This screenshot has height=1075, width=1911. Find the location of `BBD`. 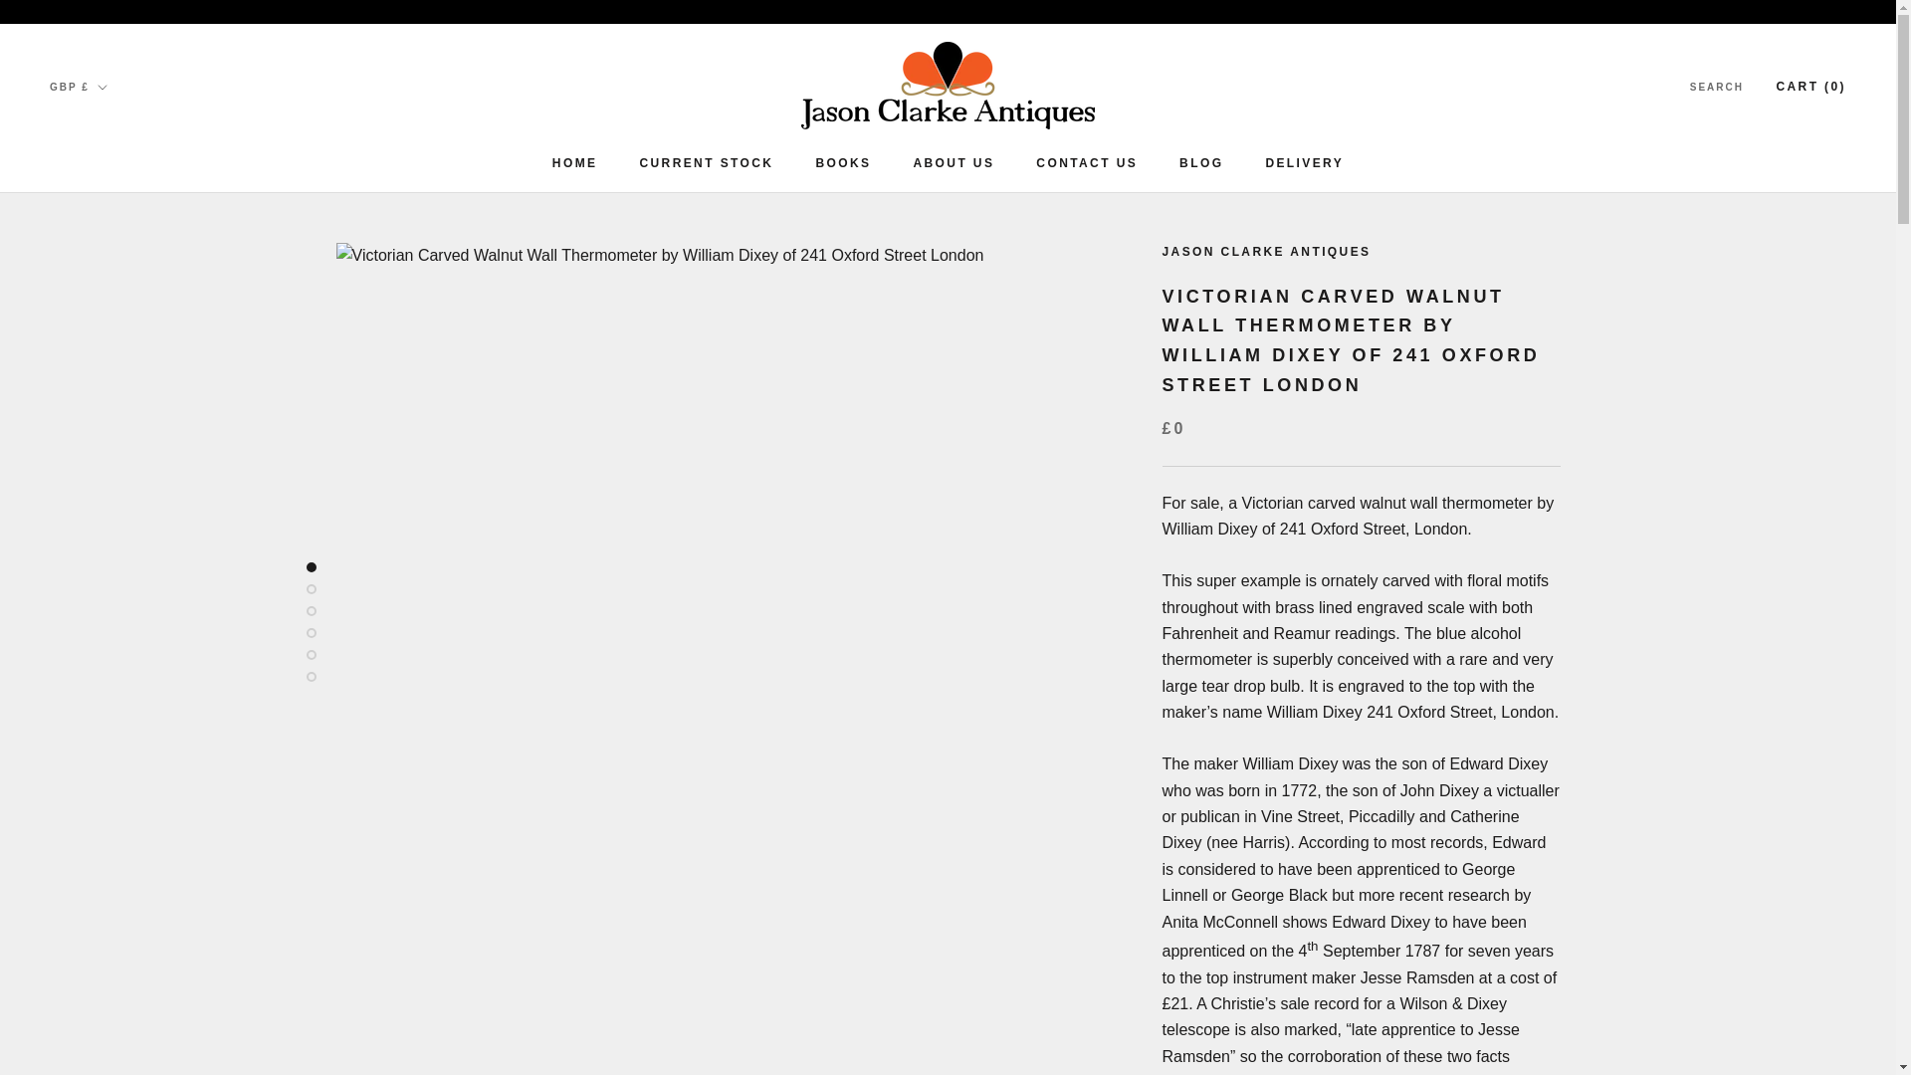

BBD is located at coordinates (1086, 162).